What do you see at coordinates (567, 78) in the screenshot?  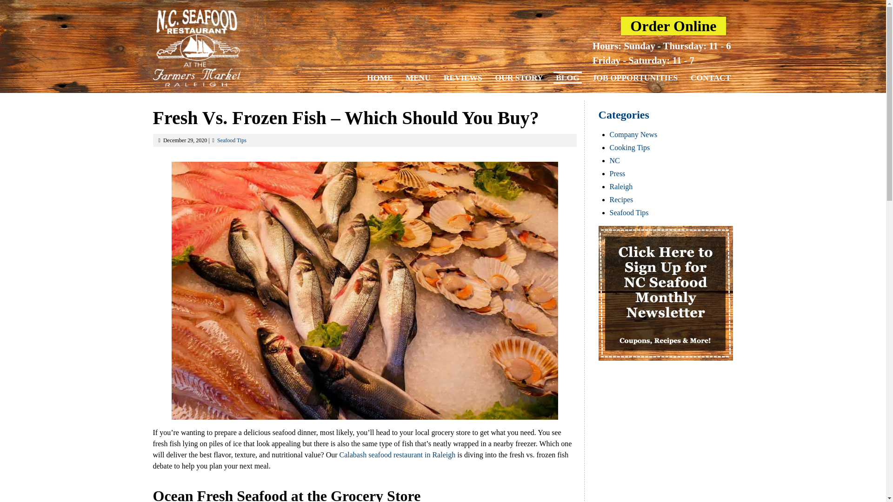 I see `BLOG` at bounding box center [567, 78].